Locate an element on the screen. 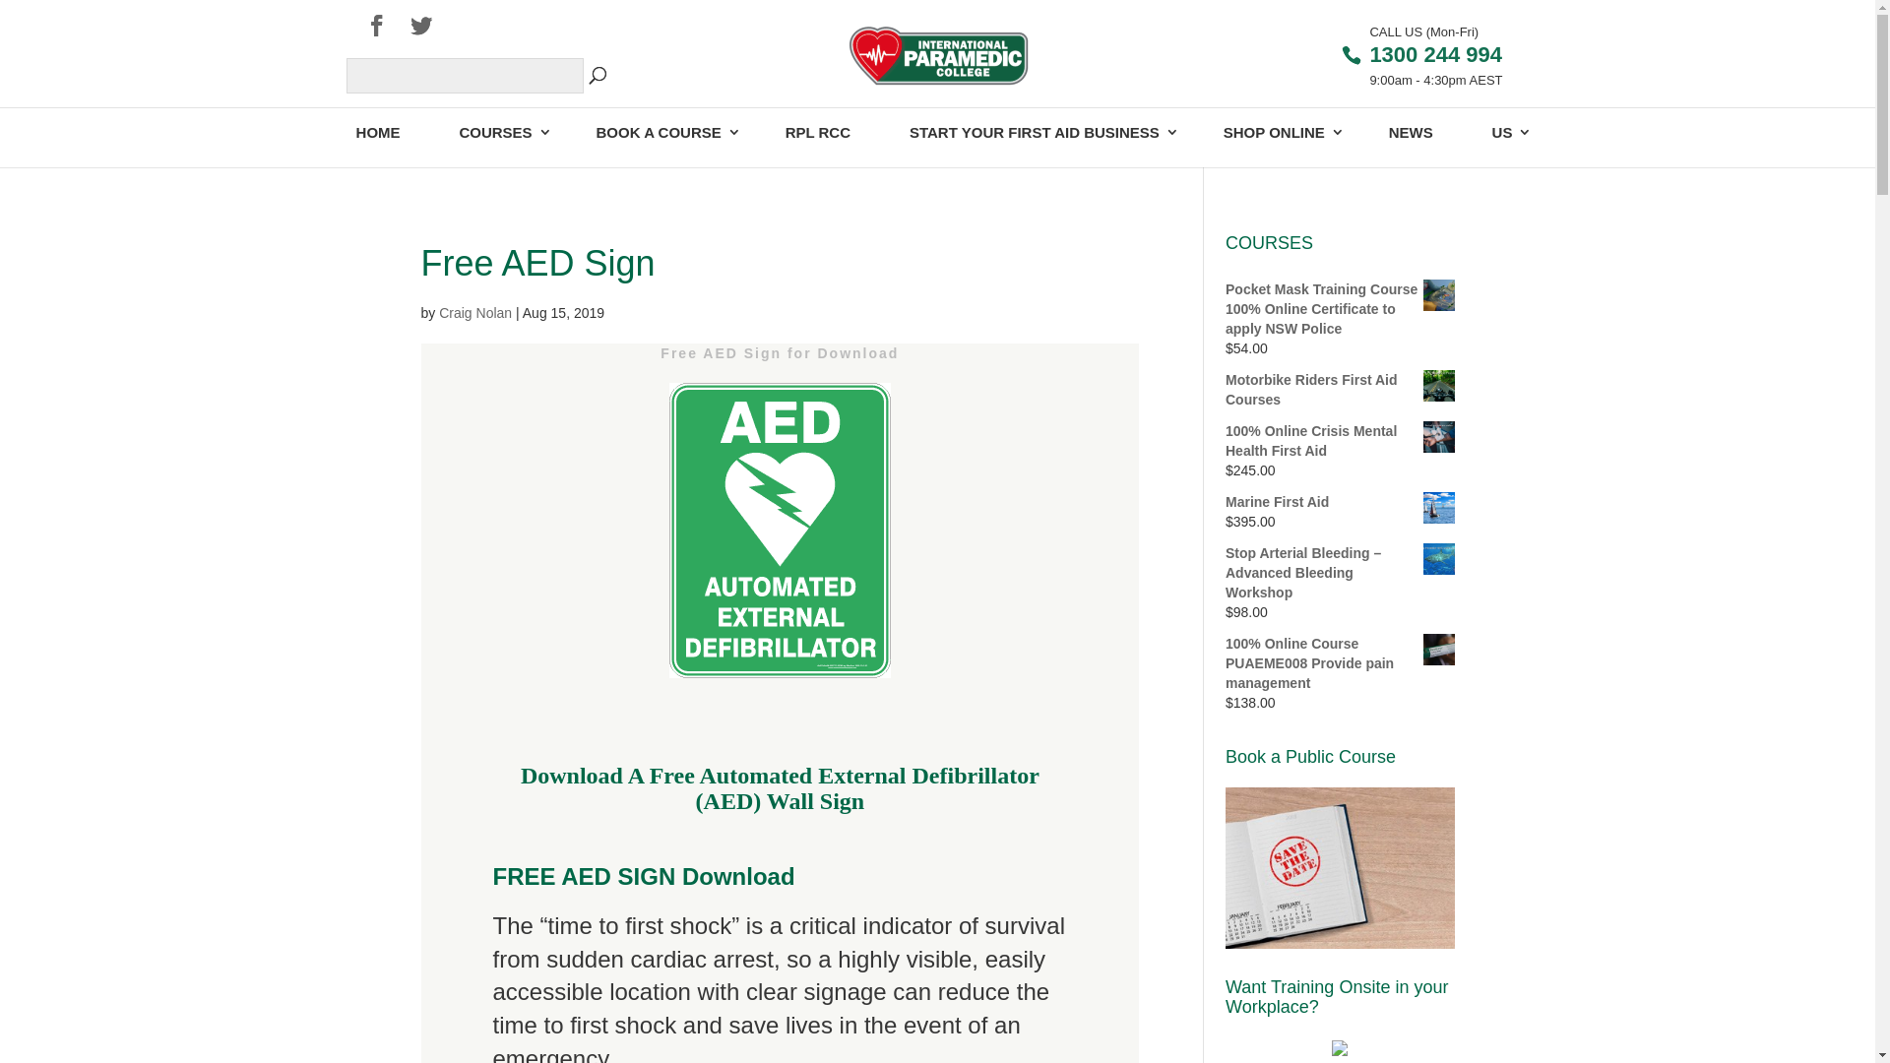 Image resolution: width=1890 pixels, height=1063 pixels. Craig Nolan is located at coordinates (475, 313).